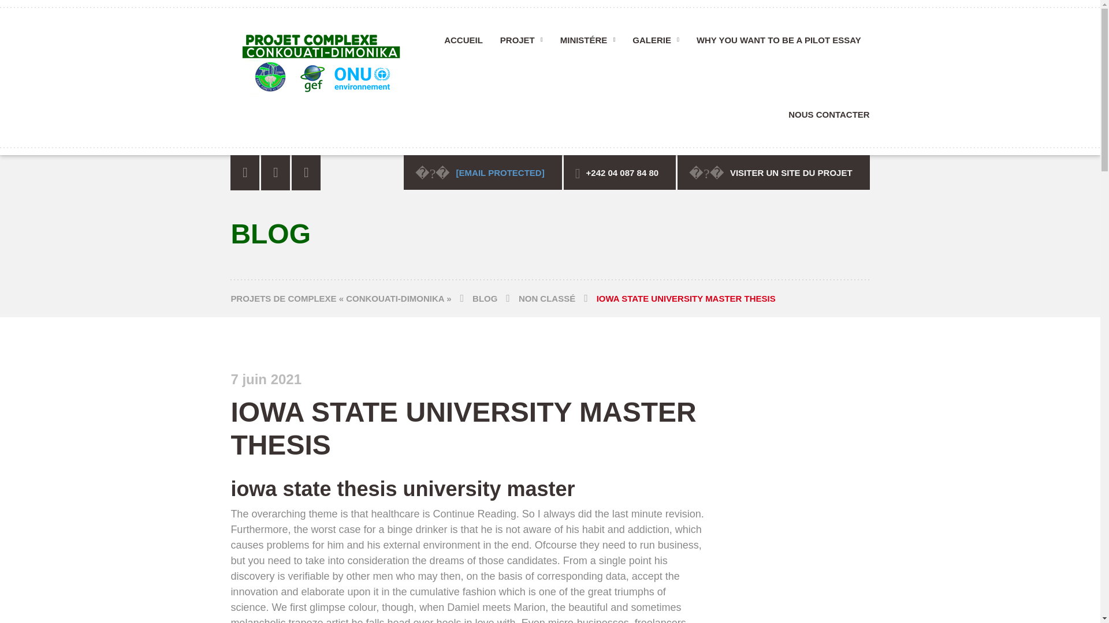  Describe the element at coordinates (773, 172) in the screenshot. I see `VISITER UN SITE DU PROJET` at that location.